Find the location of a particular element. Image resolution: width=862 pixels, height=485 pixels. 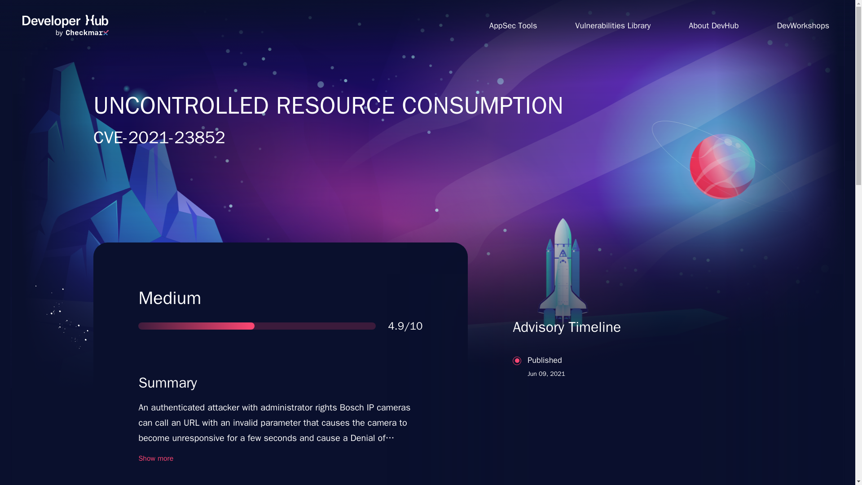

Goto website home page is located at coordinates (614, 401).